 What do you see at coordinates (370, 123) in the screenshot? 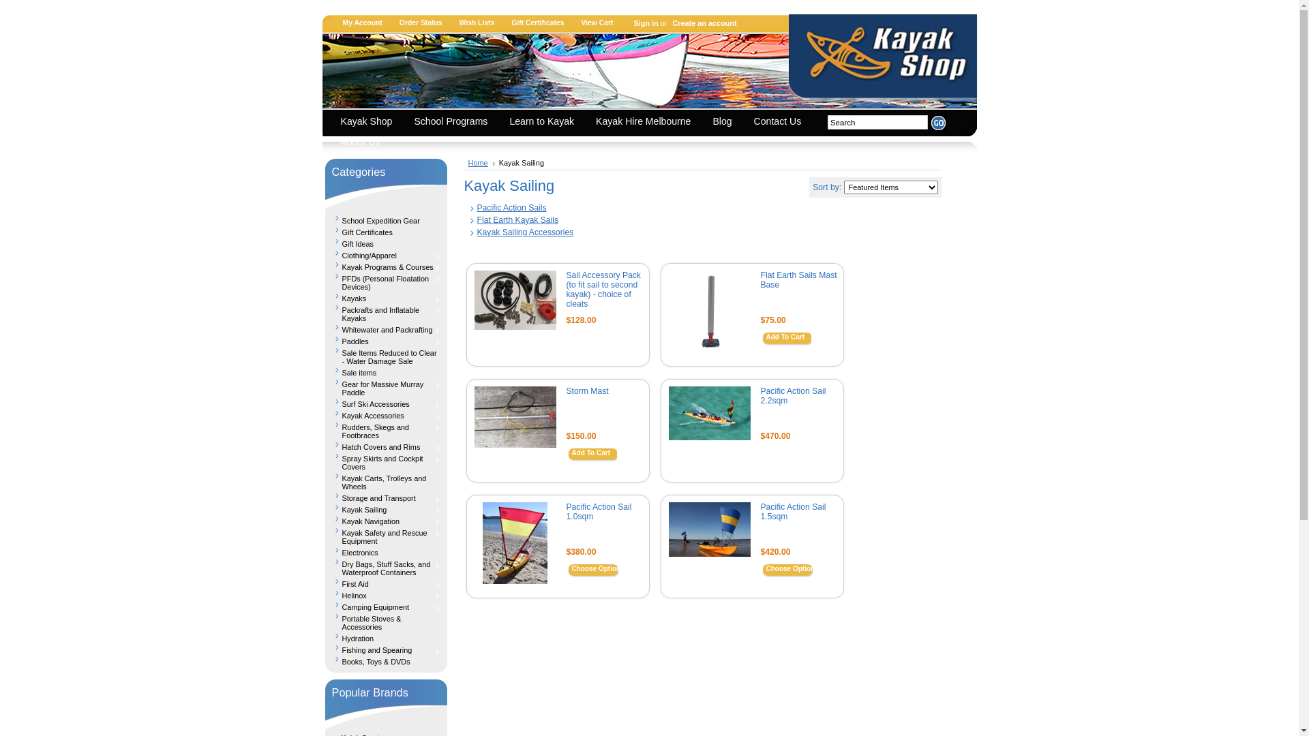
I see `Kayak Shop` at bounding box center [370, 123].